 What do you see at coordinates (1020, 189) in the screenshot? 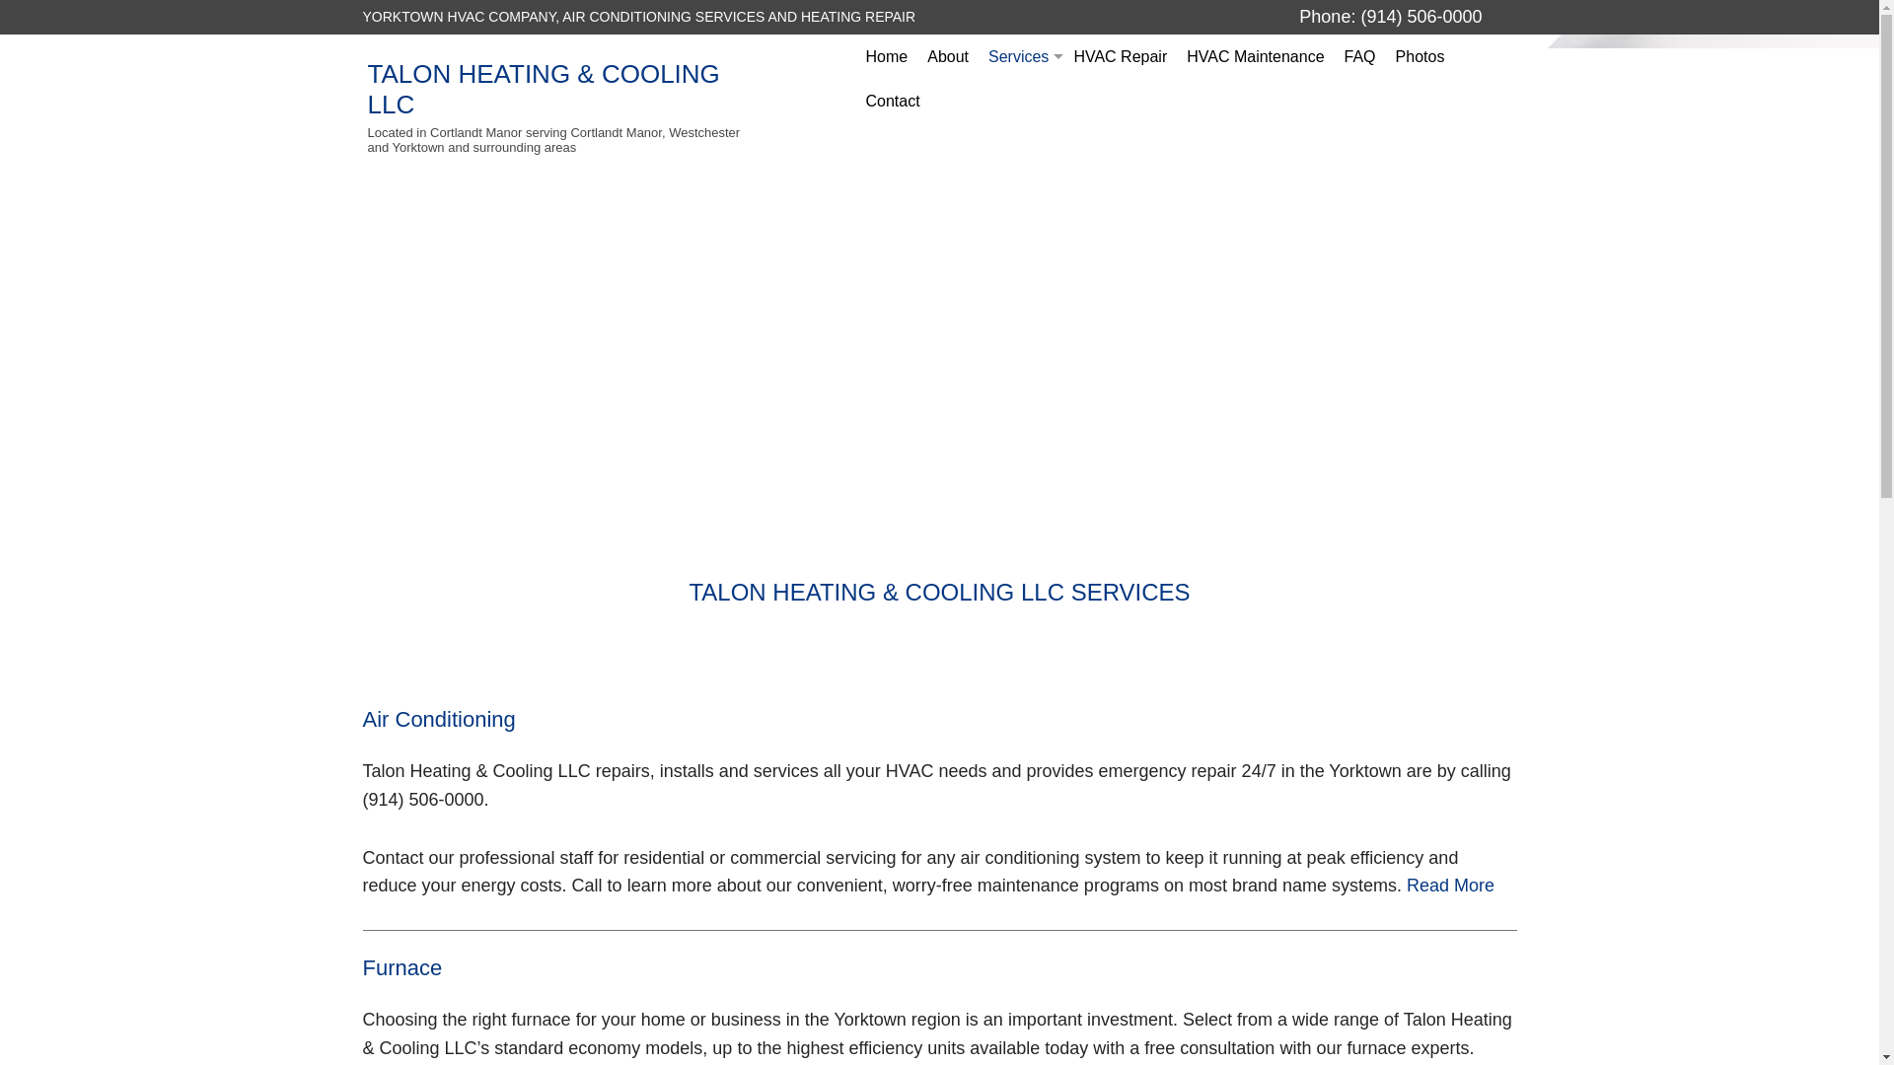
I see `Boiler` at bounding box center [1020, 189].